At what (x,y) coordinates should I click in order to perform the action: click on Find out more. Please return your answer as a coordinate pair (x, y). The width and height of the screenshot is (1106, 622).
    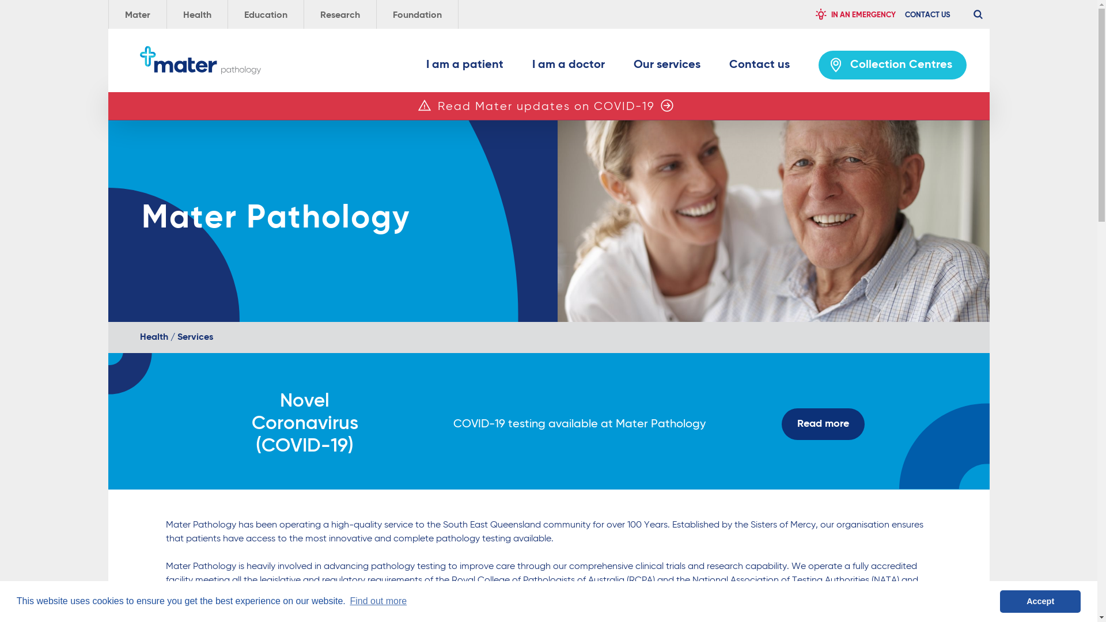
    Looking at the image, I should click on (378, 601).